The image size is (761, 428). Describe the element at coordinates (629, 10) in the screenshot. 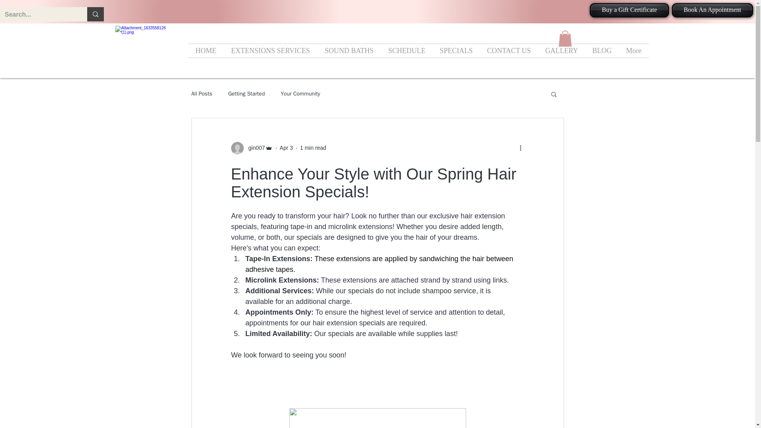

I see `Buy a Gift Certificate` at that location.